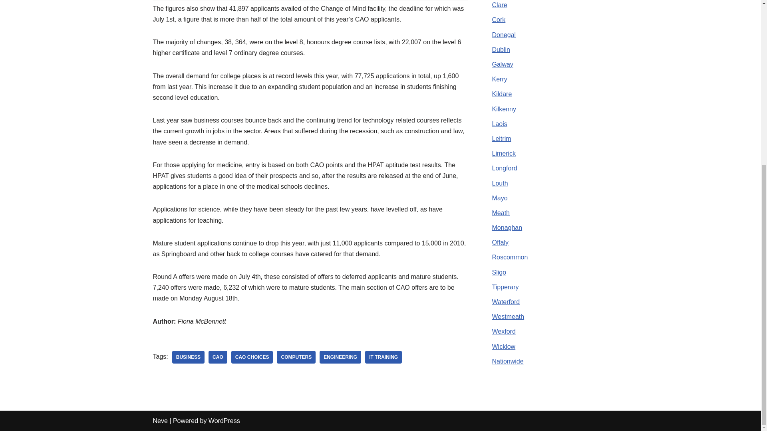  Describe the element at coordinates (502, 94) in the screenshot. I see `Kildare` at that location.